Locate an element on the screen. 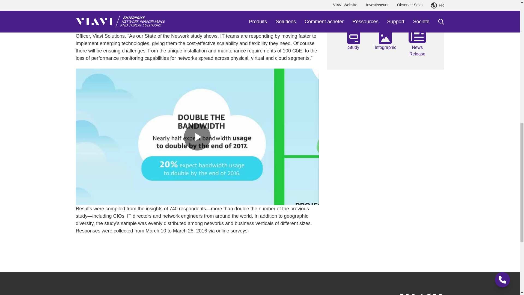  2016 State of the Network Infographic is located at coordinates (385, 48).